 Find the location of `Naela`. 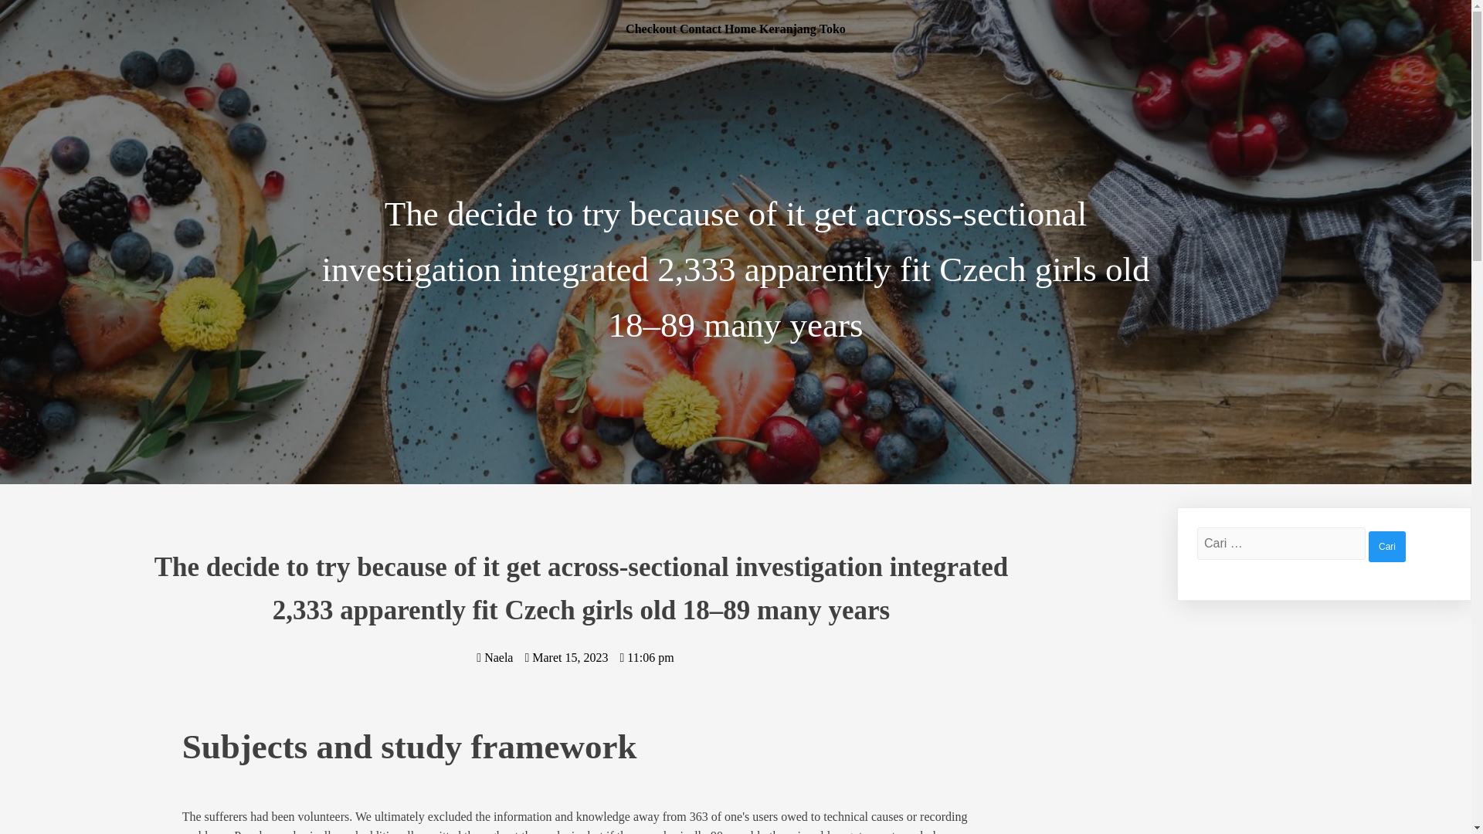

Naela is located at coordinates (494, 657).